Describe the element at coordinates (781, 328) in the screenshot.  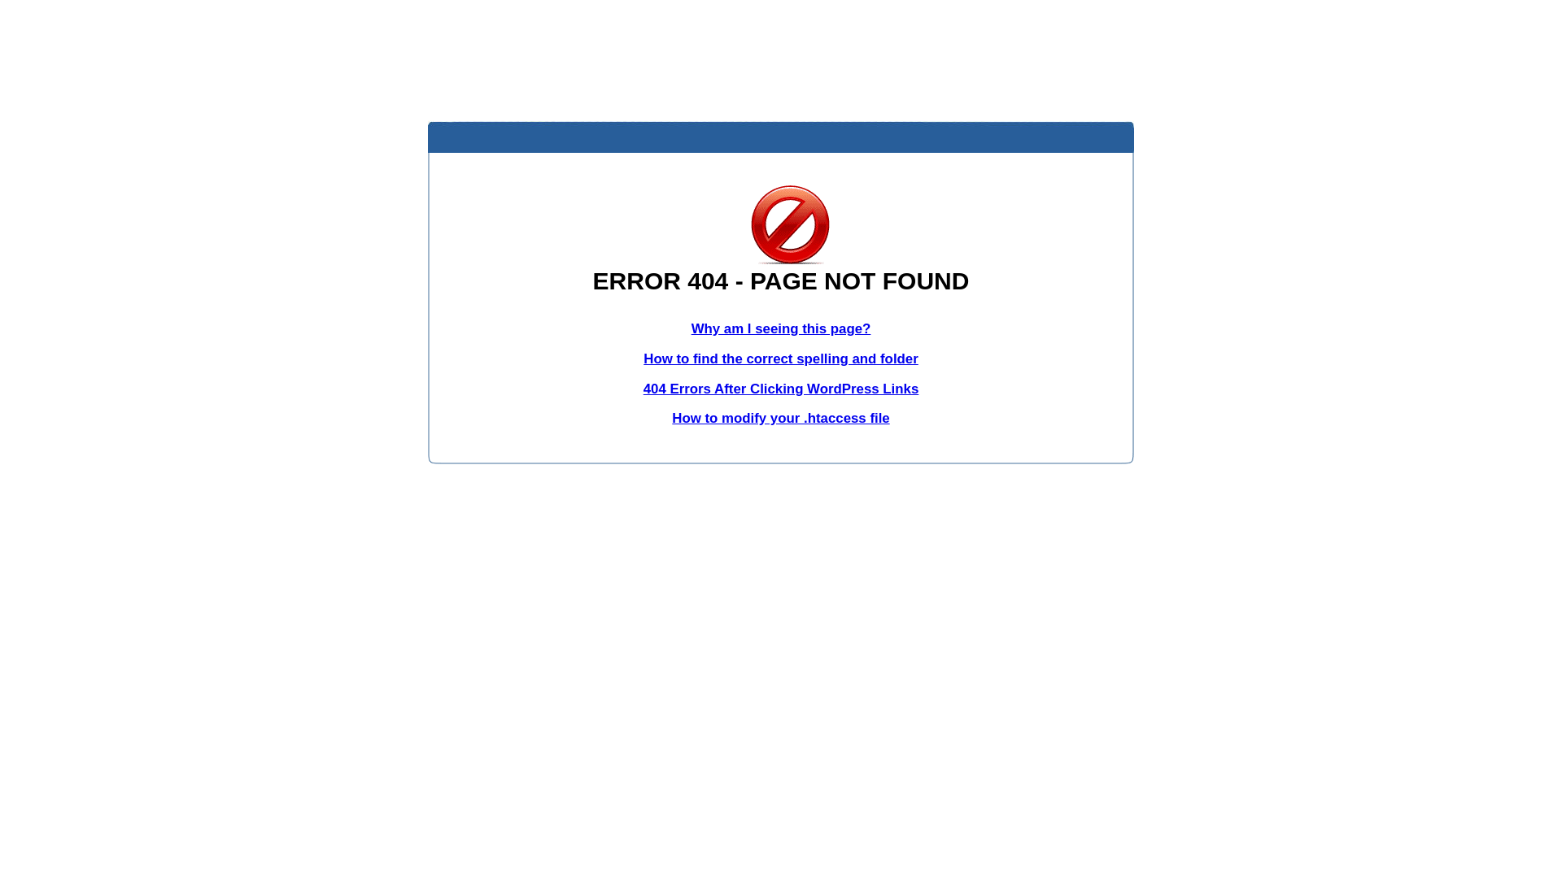
I see `Why am I seeing this page?` at that location.